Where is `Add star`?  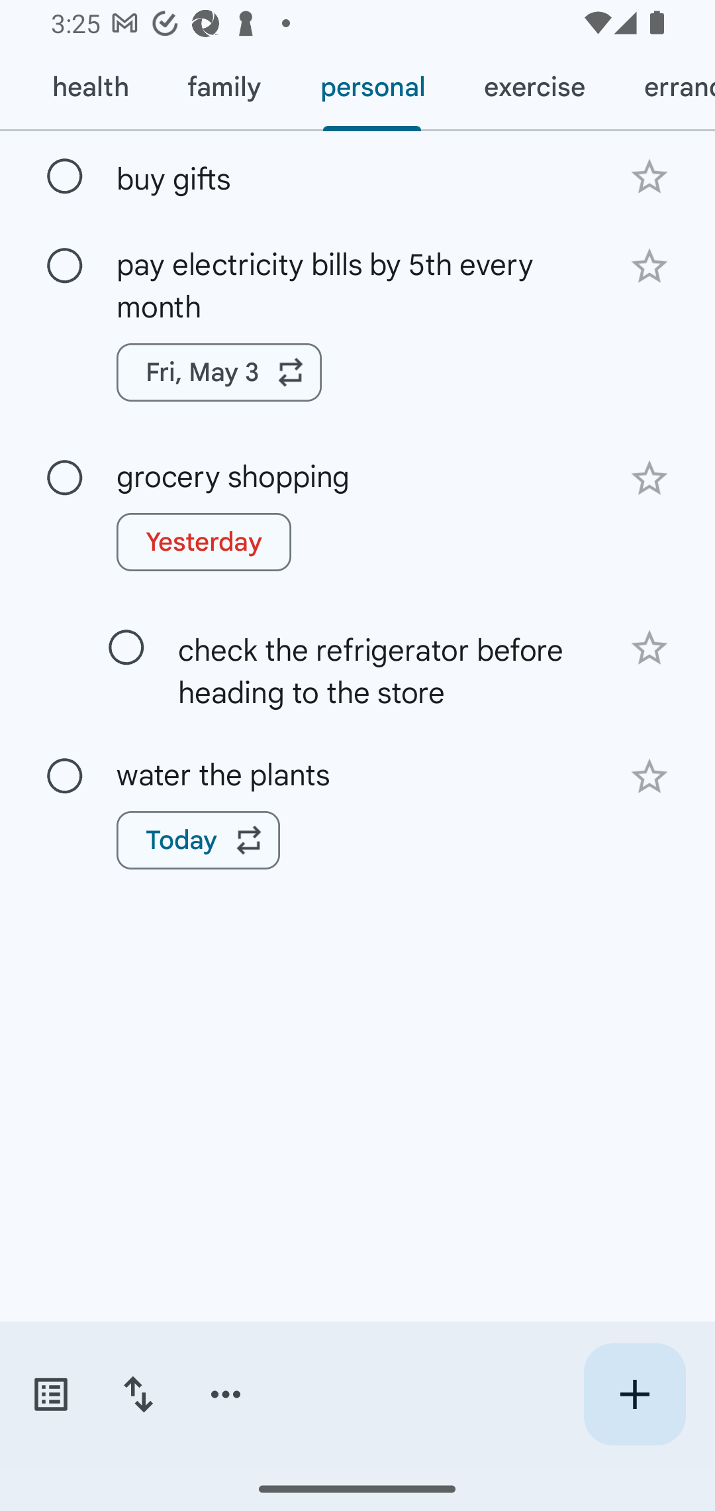 Add star is located at coordinates (649, 777).